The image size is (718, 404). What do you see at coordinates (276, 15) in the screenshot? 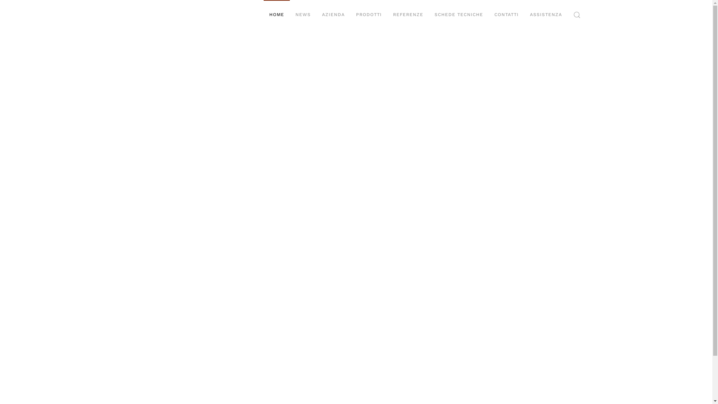
I see `HOME` at bounding box center [276, 15].